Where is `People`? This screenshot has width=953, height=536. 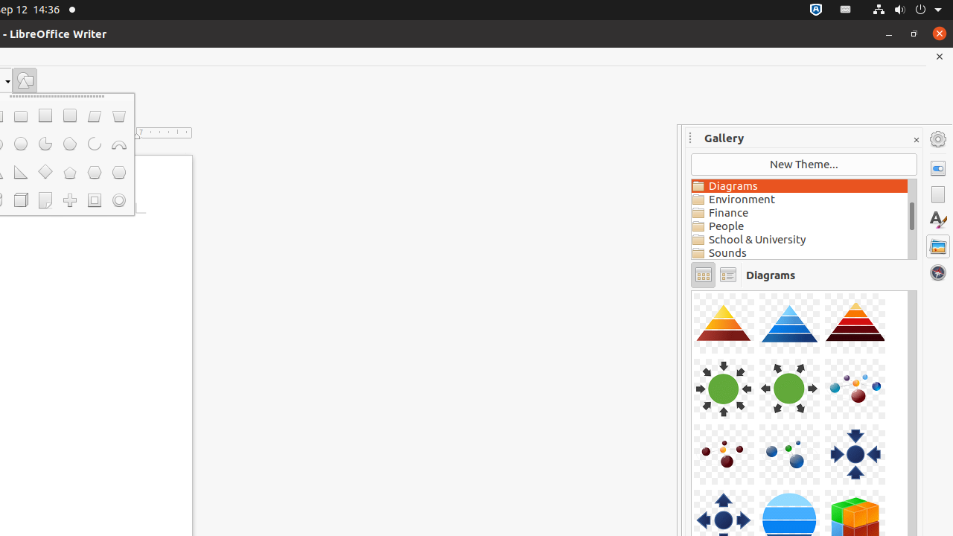
People is located at coordinates (800, 226).